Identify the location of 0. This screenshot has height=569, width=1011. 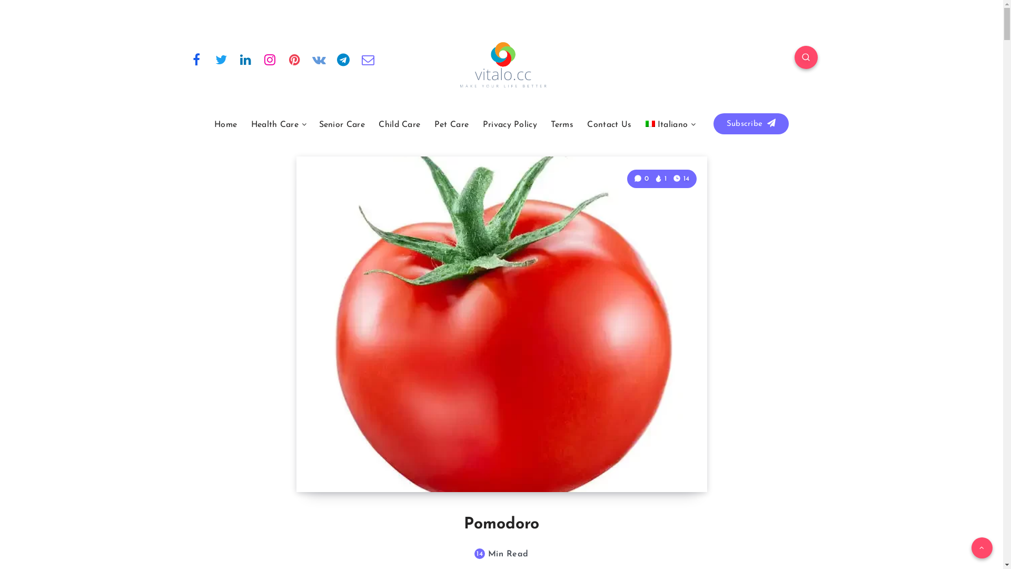
(642, 179).